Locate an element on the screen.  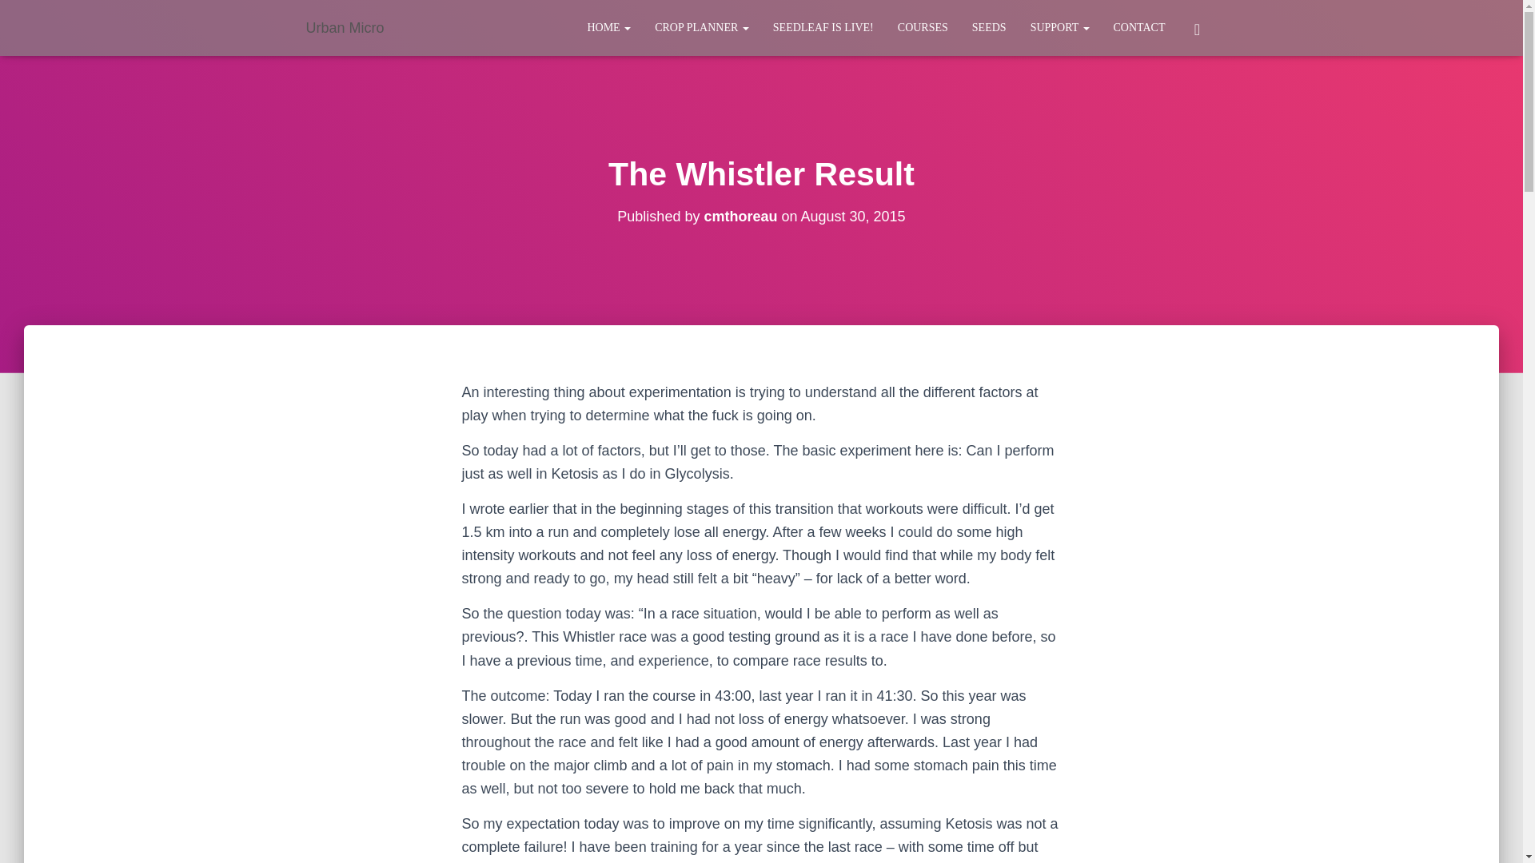
Courses is located at coordinates (923, 27).